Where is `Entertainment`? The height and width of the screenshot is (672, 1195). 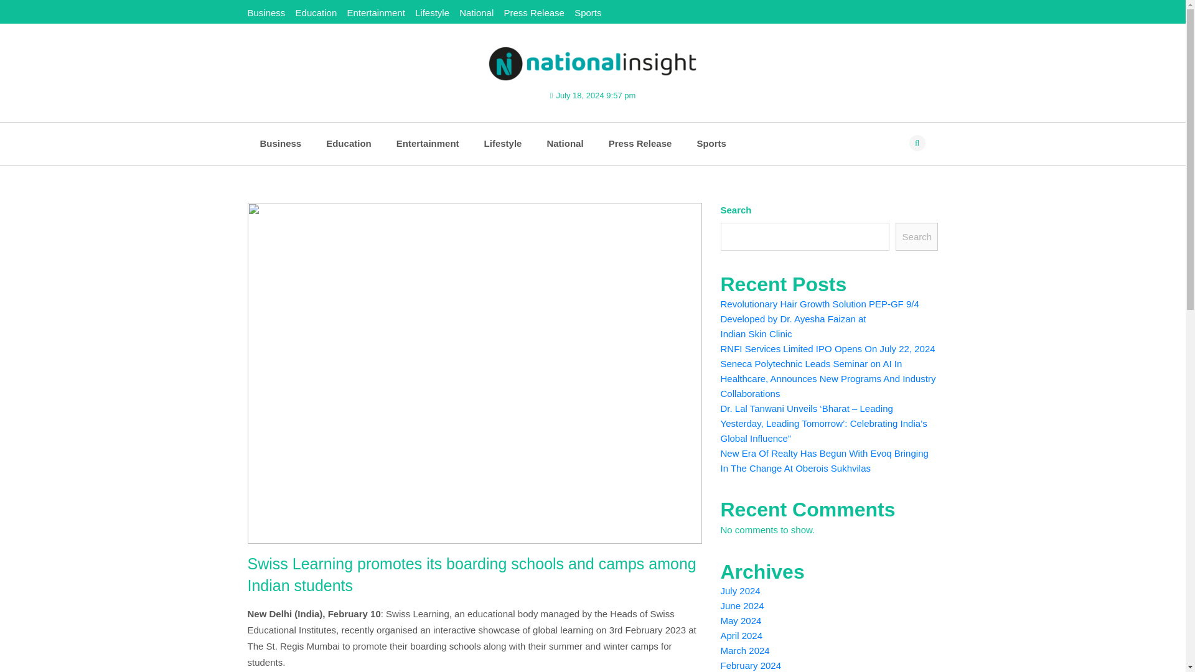 Entertainment is located at coordinates (428, 143).